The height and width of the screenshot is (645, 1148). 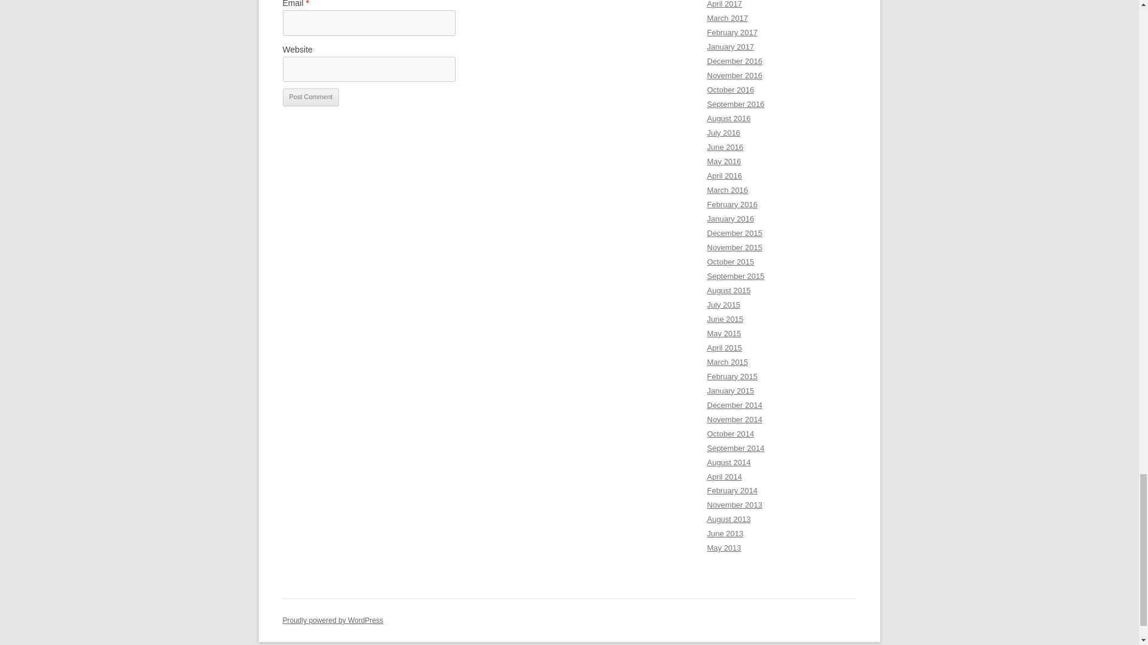 I want to click on Post Comment, so click(x=310, y=97).